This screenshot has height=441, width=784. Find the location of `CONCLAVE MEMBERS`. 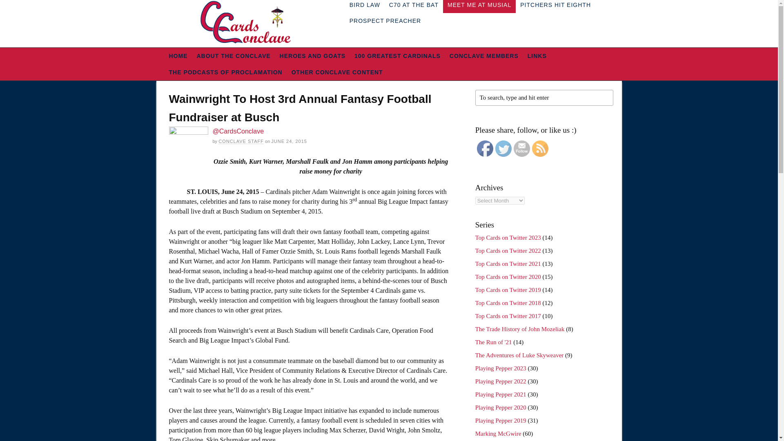

CONCLAVE MEMBERS is located at coordinates (484, 56).